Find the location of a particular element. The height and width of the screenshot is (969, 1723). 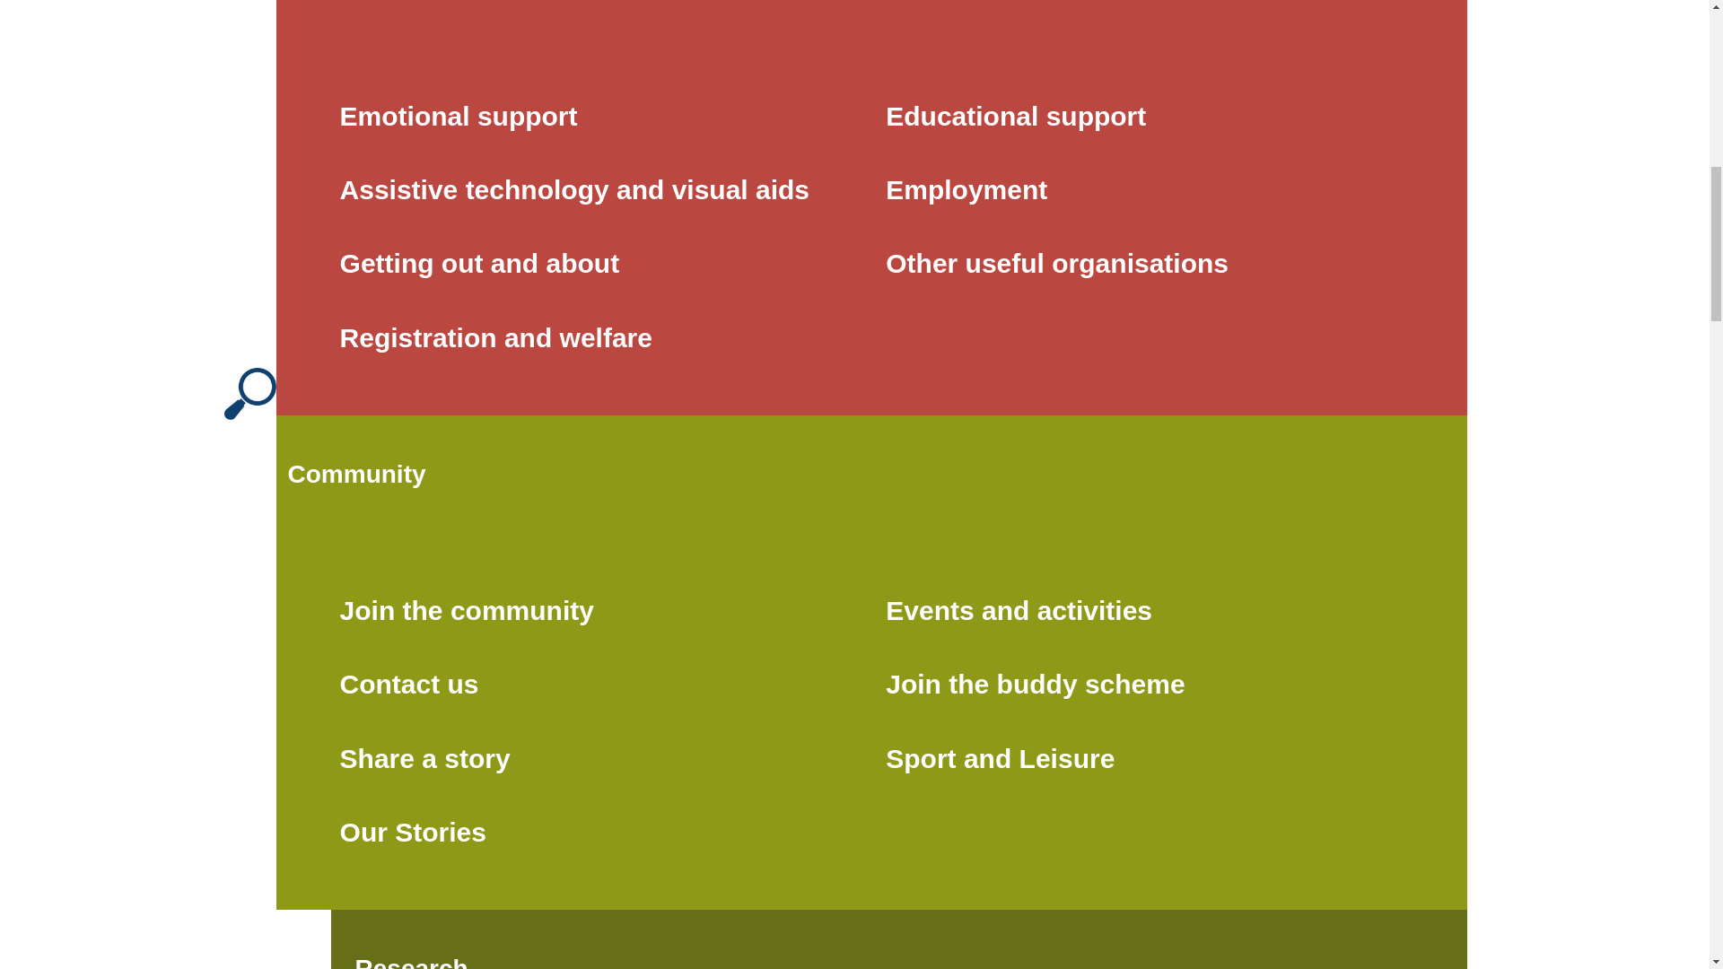

Join the buddy scheme is located at coordinates (1145, 684).